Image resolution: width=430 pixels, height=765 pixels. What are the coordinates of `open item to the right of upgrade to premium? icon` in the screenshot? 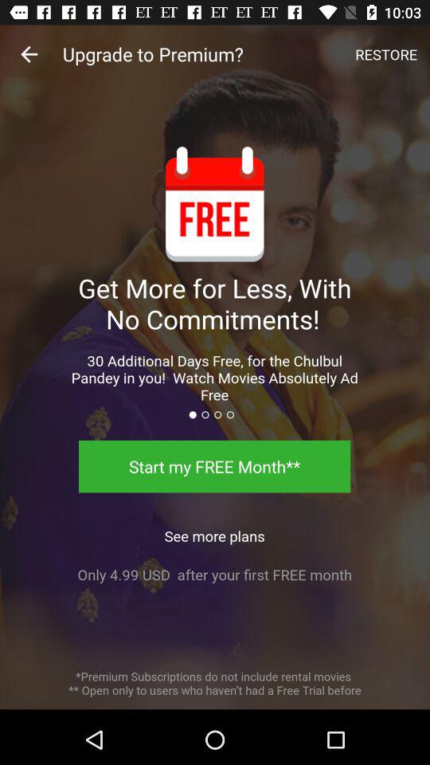 It's located at (386, 54).